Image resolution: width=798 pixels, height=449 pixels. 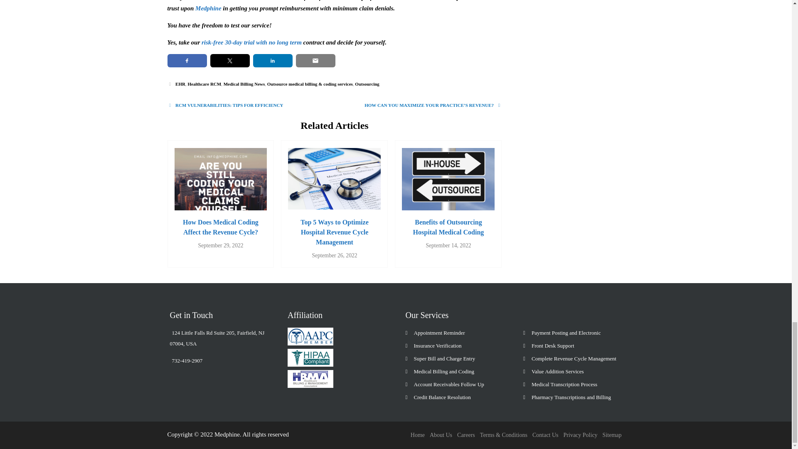 What do you see at coordinates (334, 255) in the screenshot?
I see `5:45 am` at bounding box center [334, 255].